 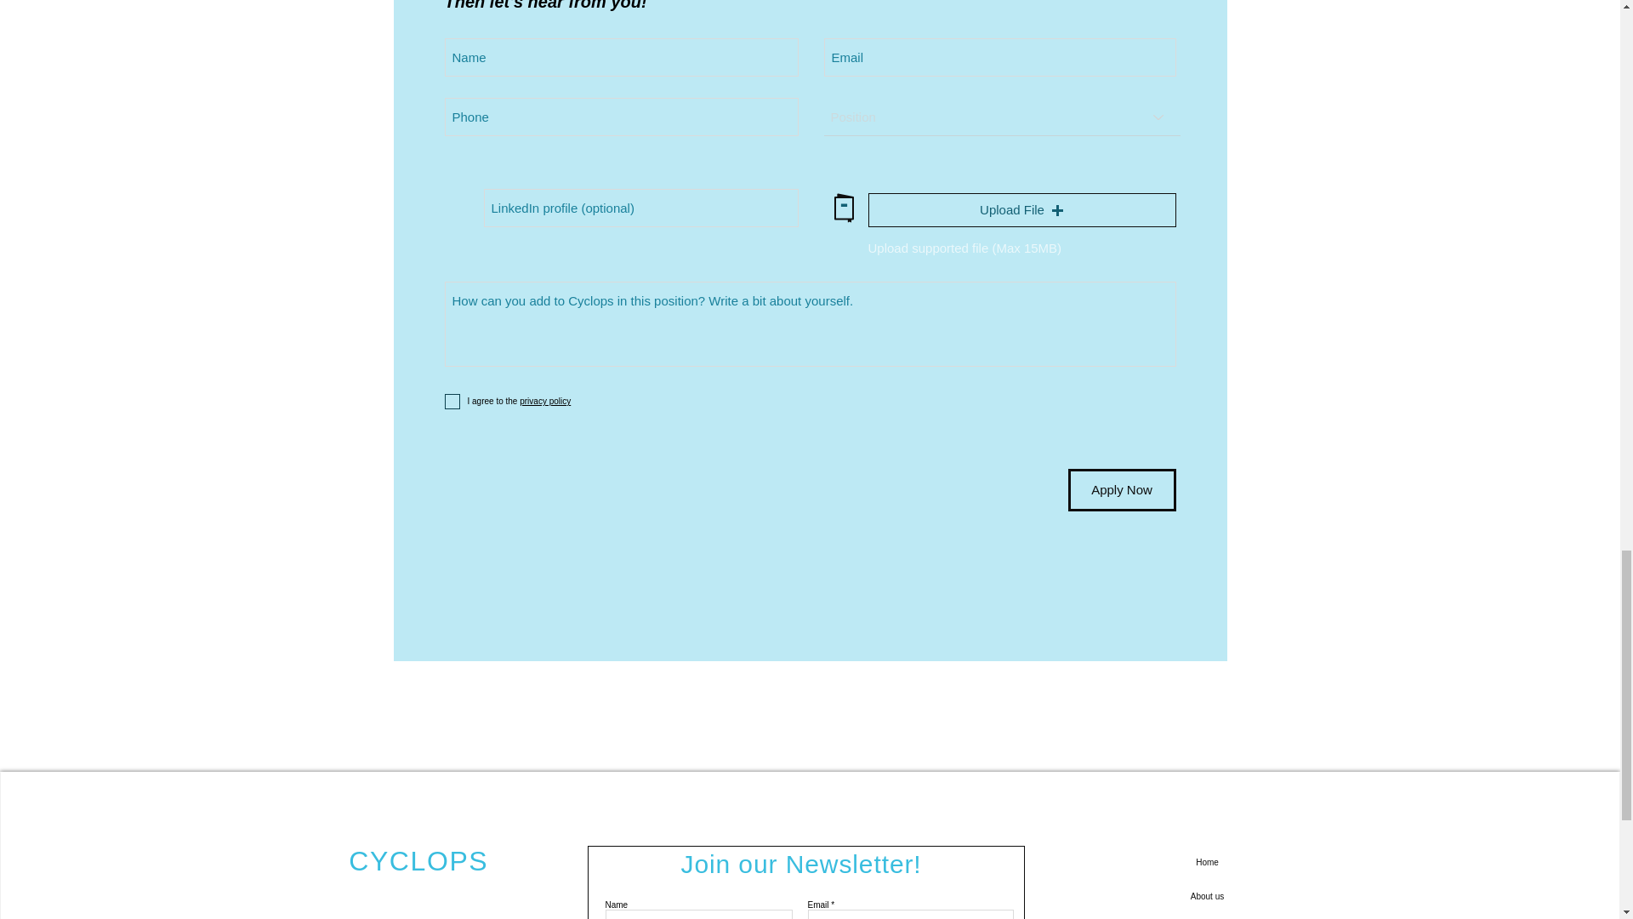 What do you see at coordinates (1206, 862) in the screenshot?
I see `Home` at bounding box center [1206, 862].